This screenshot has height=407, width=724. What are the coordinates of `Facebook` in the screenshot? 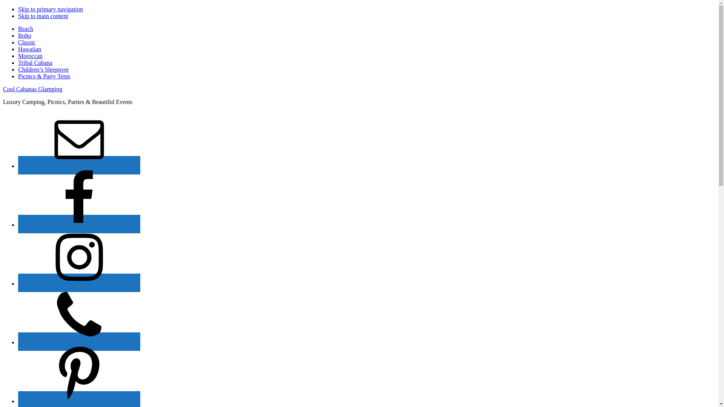 It's located at (79, 224).